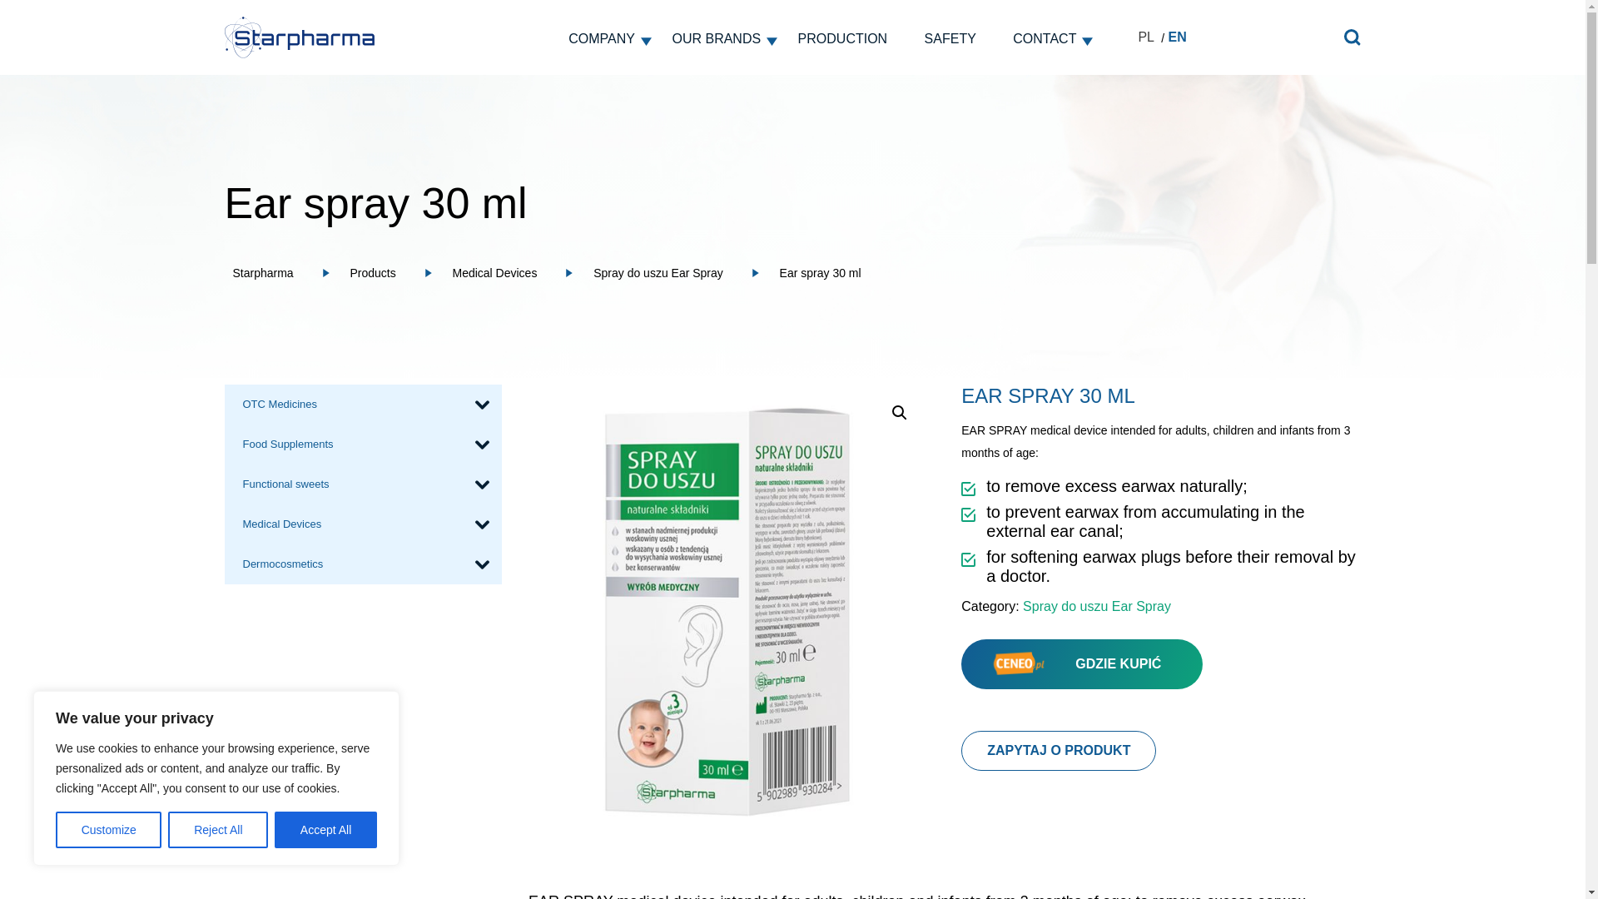 This screenshot has width=1598, height=899. What do you see at coordinates (326, 830) in the screenshot?
I see `Accept All` at bounding box center [326, 830].